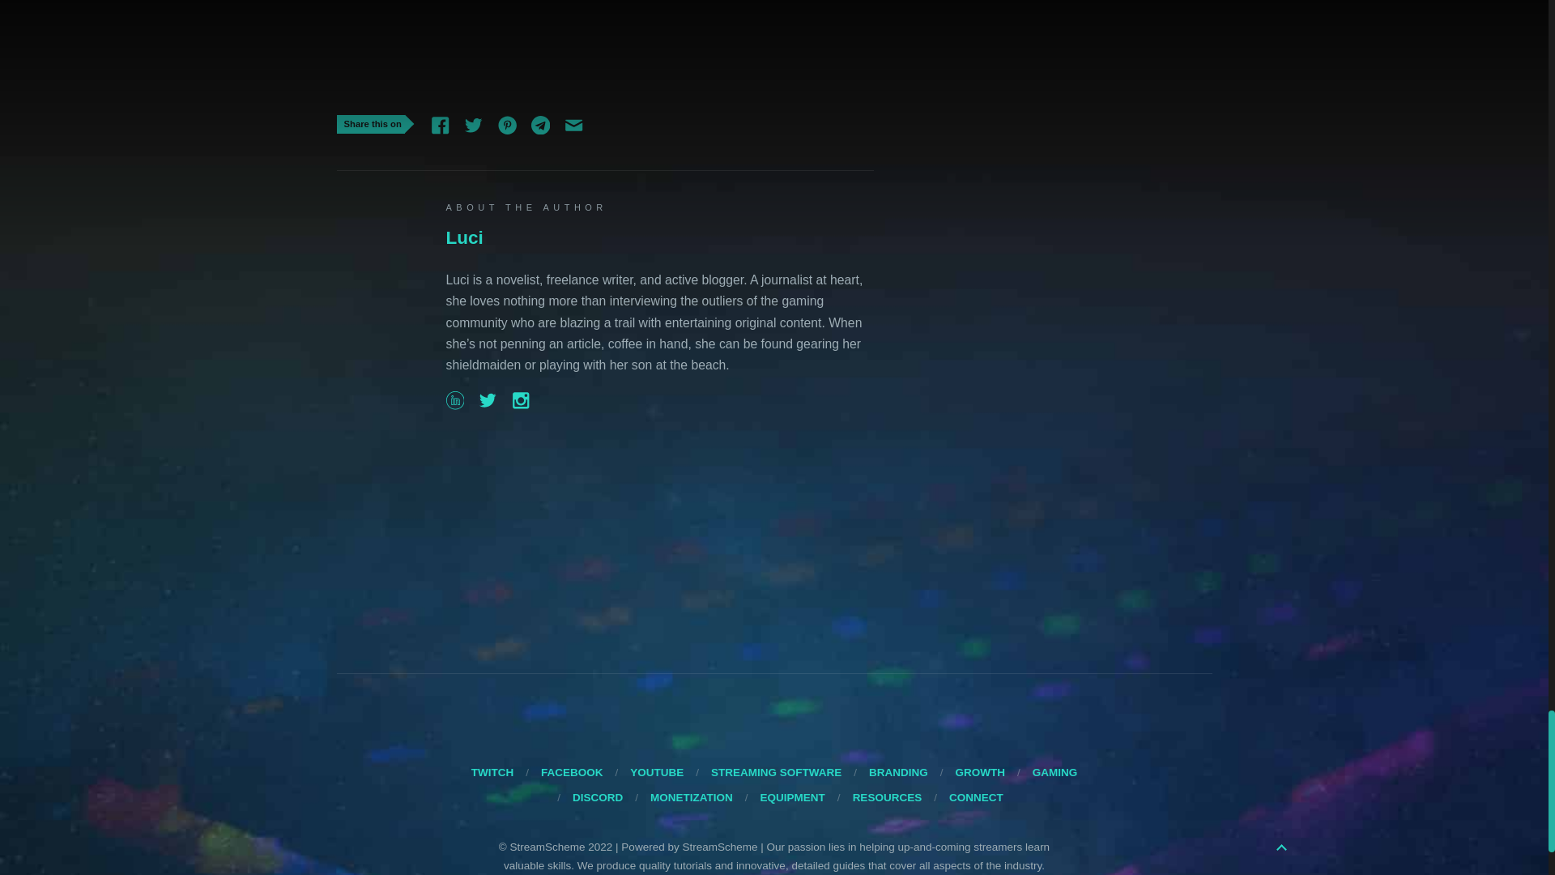 This screenshot has width=1555, height=875. Describe the element at coordinates (507, 123) in the screenshot. I see `facebook1` at that location.